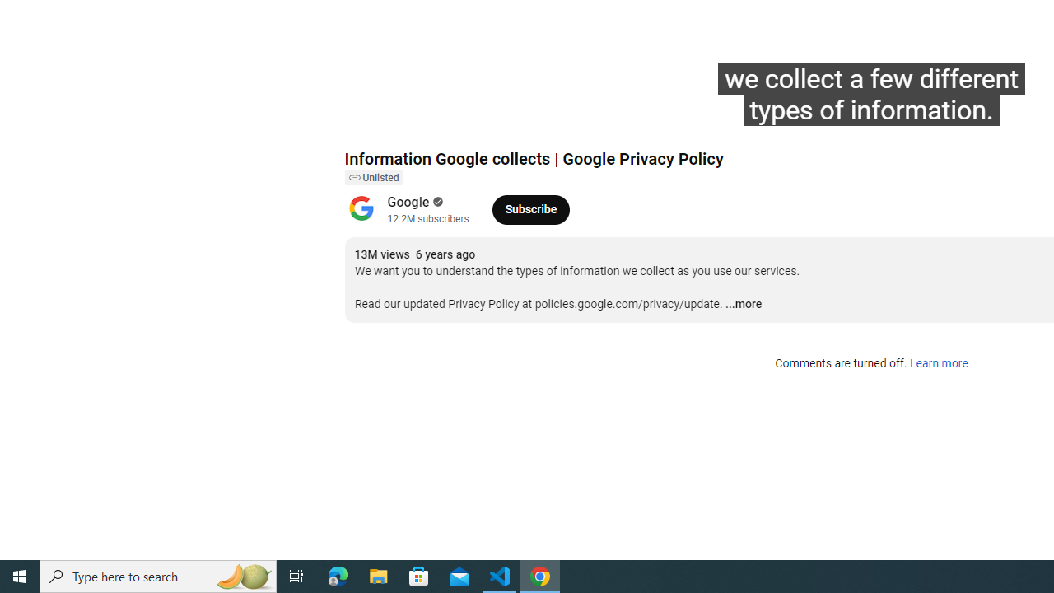 This screenshot has width=1054, height=593. Describe the element at coordinates (373, 178) in the screenshot. I see `Unlisted` at that location.